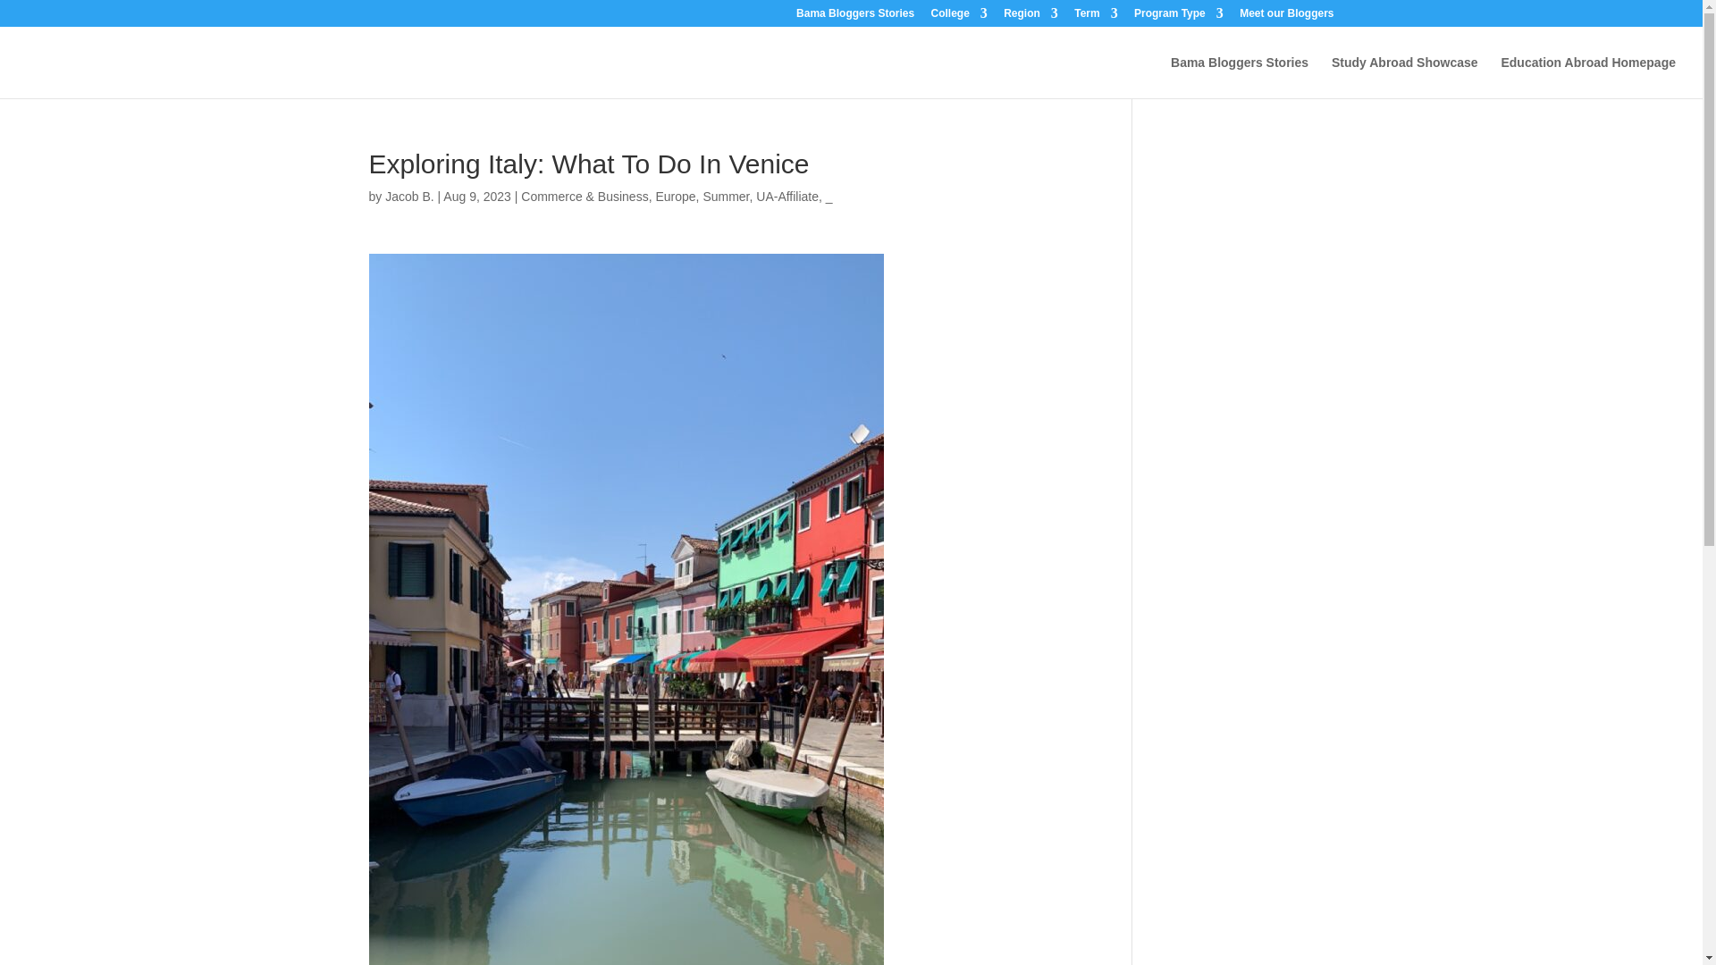 Image resolution: width=1716 pixels, height=965 pixels. Describe the element at coordinates (409, 196) in the screenshot. I see `Posts by Jacob B.` at that location.